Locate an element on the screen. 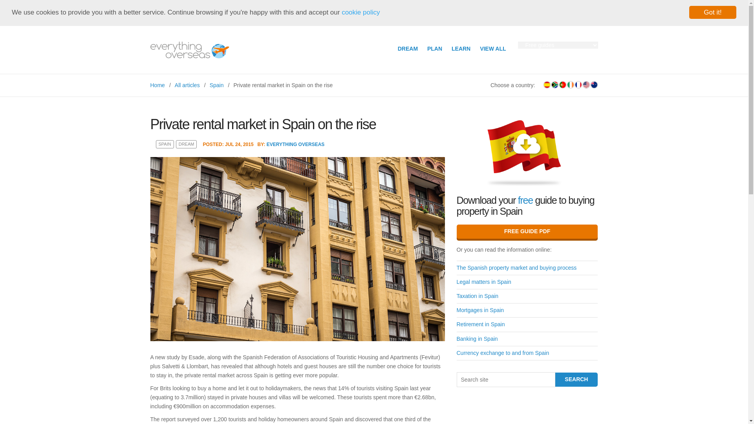  Buying in Spain is located at coordinates (547, 85).